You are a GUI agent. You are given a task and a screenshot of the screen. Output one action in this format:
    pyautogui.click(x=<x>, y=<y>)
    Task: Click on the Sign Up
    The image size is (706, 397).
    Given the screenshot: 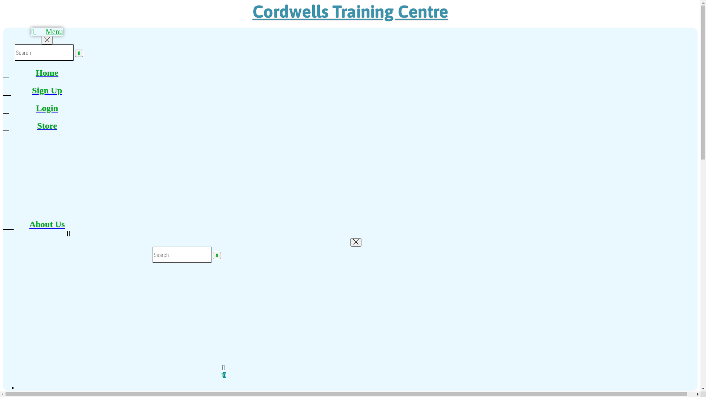 What is the action you would take?
    pyautogui.click(x=47, y=90)
    